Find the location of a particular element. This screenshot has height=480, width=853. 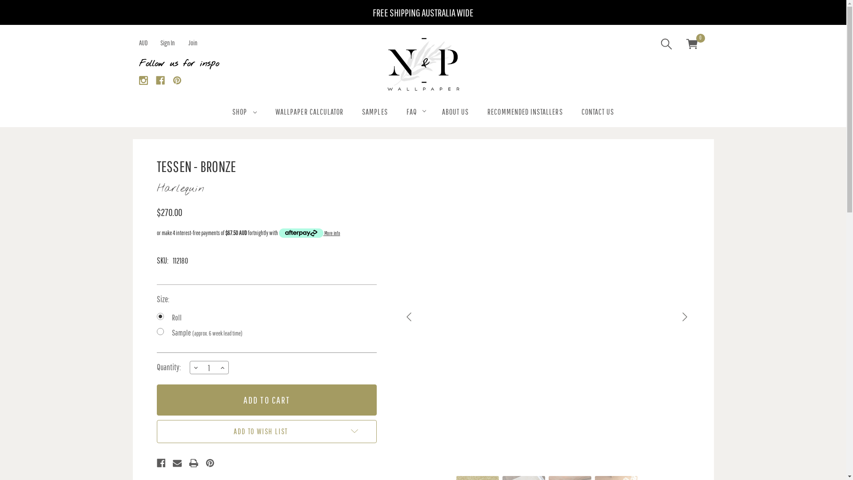

FAQ is located at coordinates (415, 113).